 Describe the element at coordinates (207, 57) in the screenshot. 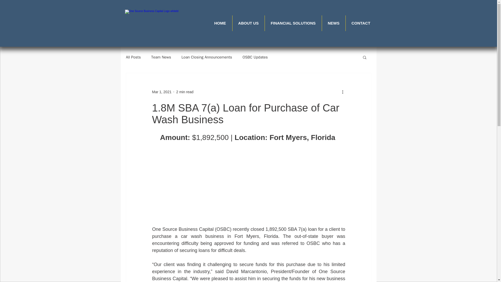

I see `Loan Closing Announcements` at that location.